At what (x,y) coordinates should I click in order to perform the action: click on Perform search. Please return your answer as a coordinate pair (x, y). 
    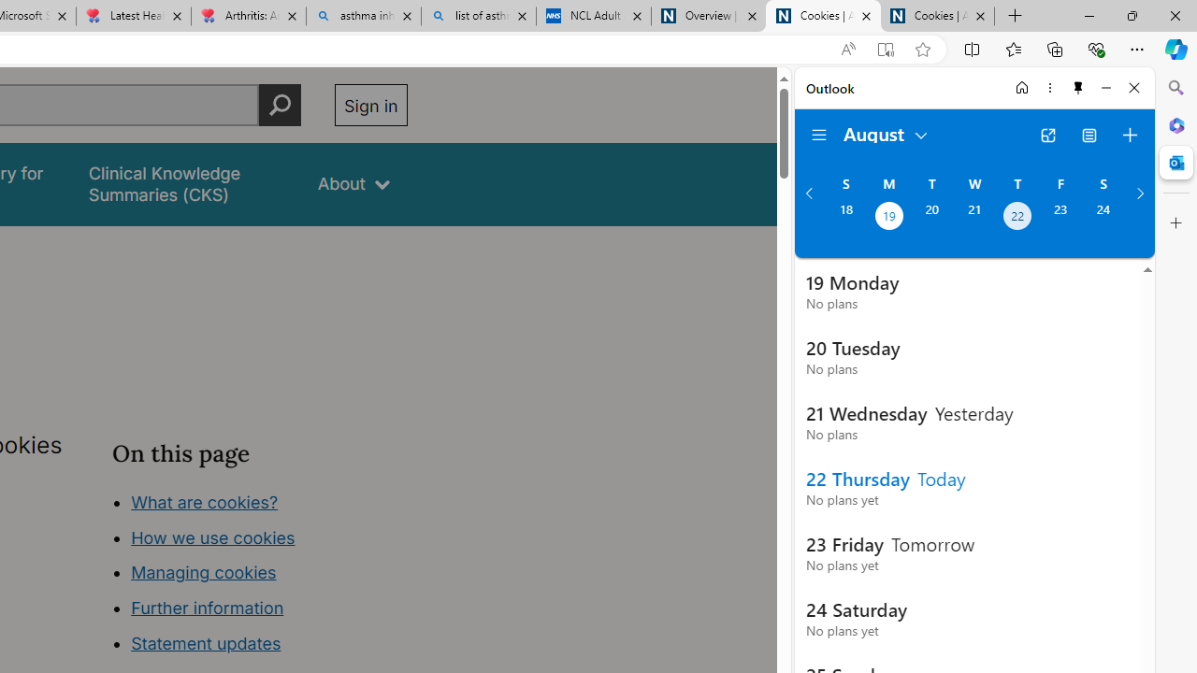
    Looking at the image, I should click on (280, 105).